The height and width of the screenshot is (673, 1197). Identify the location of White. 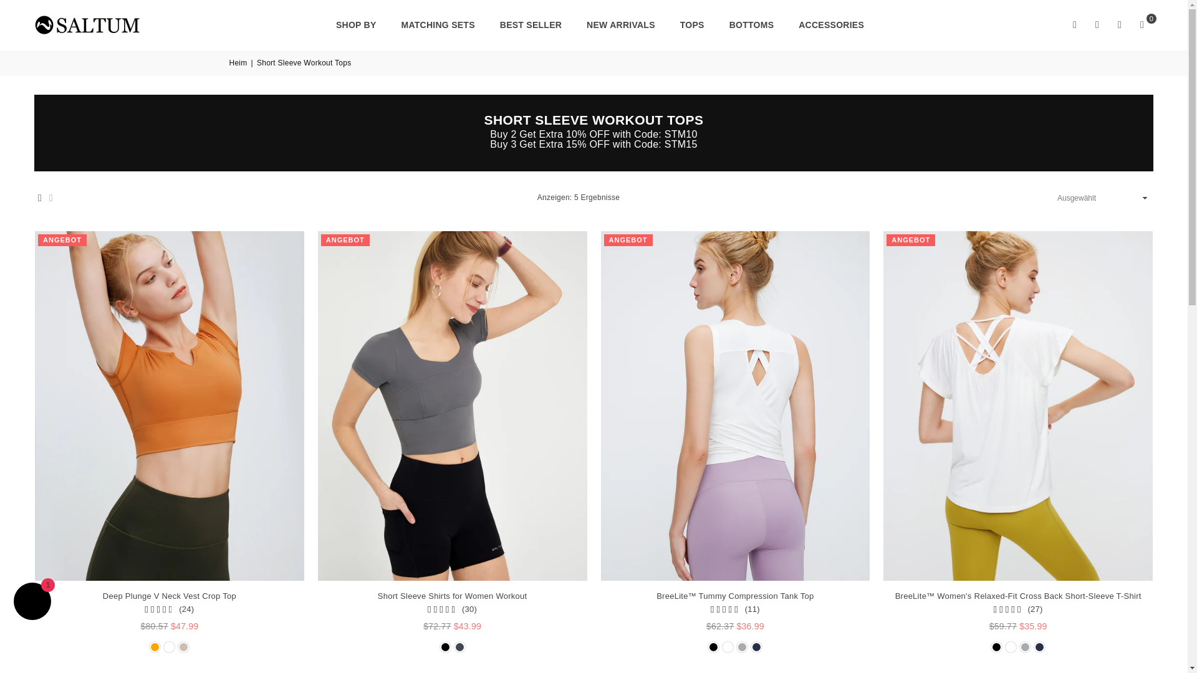
(170, 647).